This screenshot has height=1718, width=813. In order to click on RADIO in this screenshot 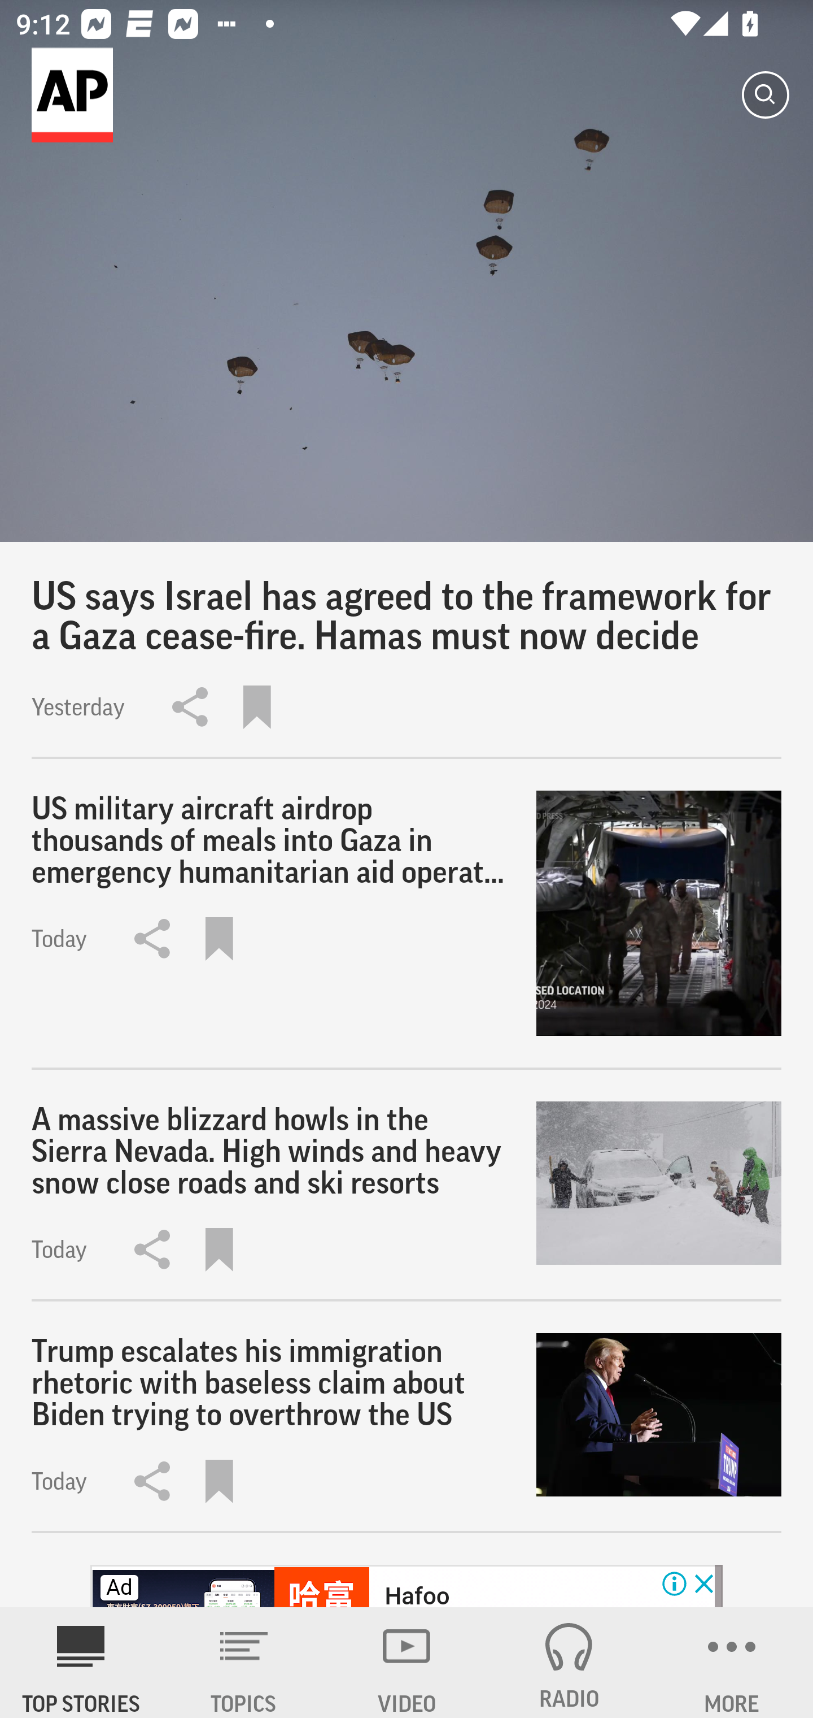, I will do `click(569, 1663)`.